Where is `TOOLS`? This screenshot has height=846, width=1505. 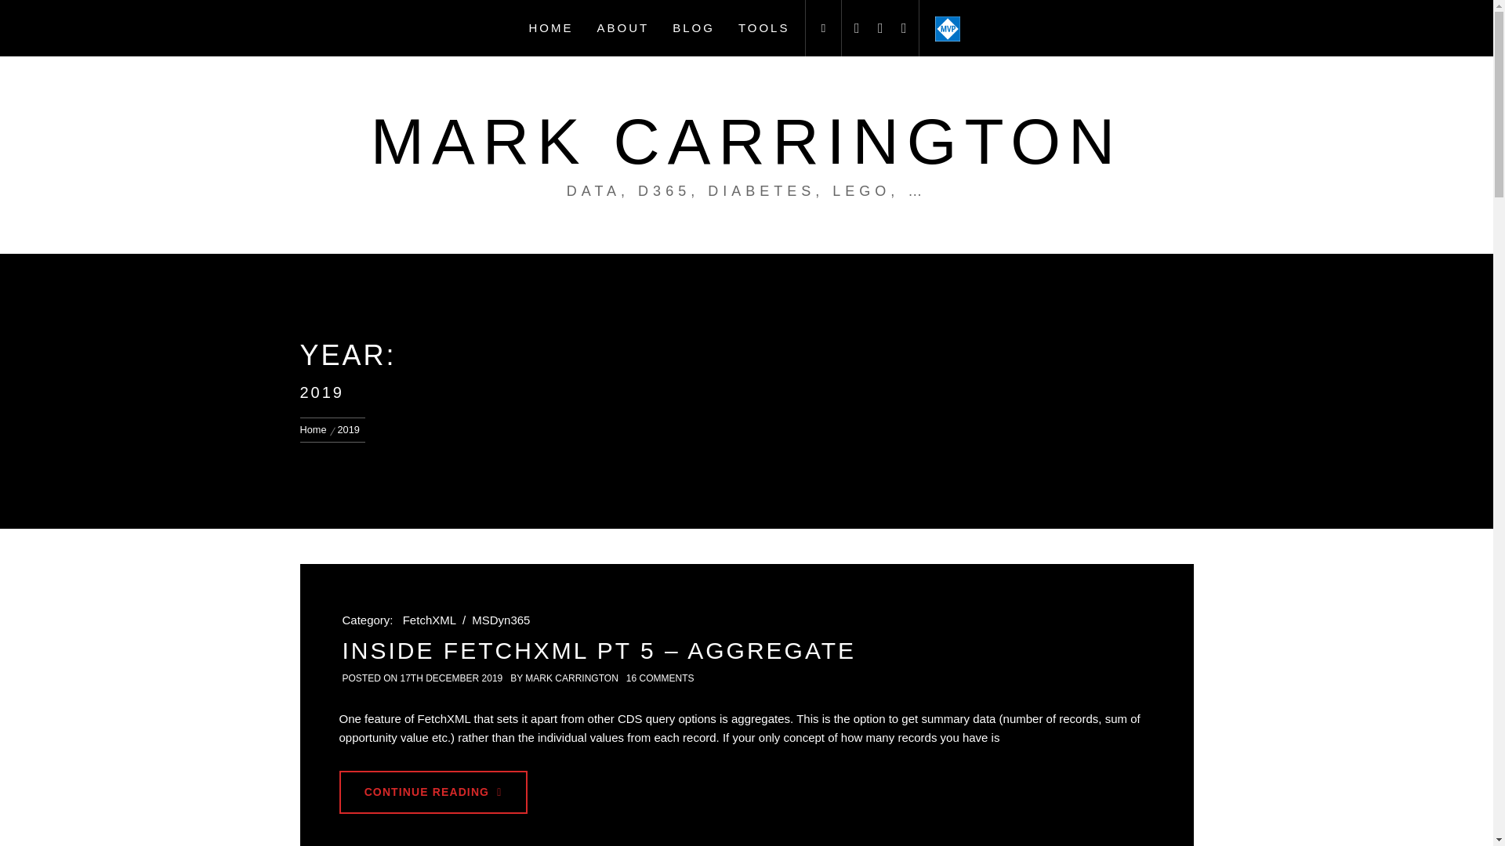
TOOLS is located at coordinates (764, 28).